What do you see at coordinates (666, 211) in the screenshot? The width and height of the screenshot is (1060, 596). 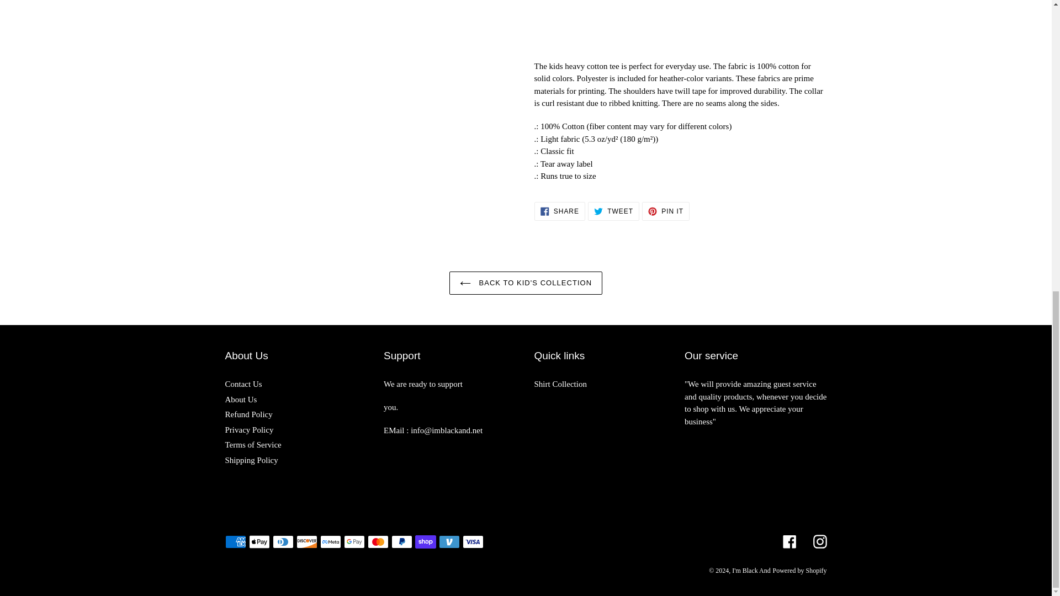 I see `Privacy Policy` at bounding box center [666, 211].